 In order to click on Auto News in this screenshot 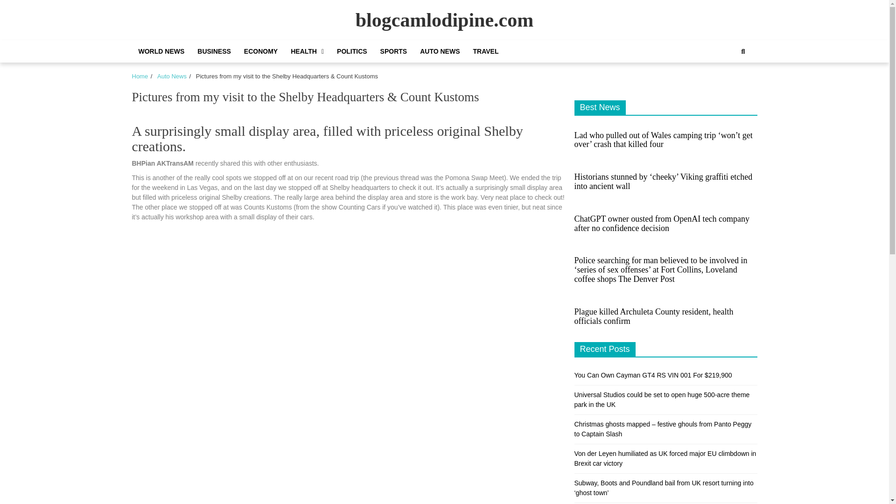, I will do `click(172, 76)`.